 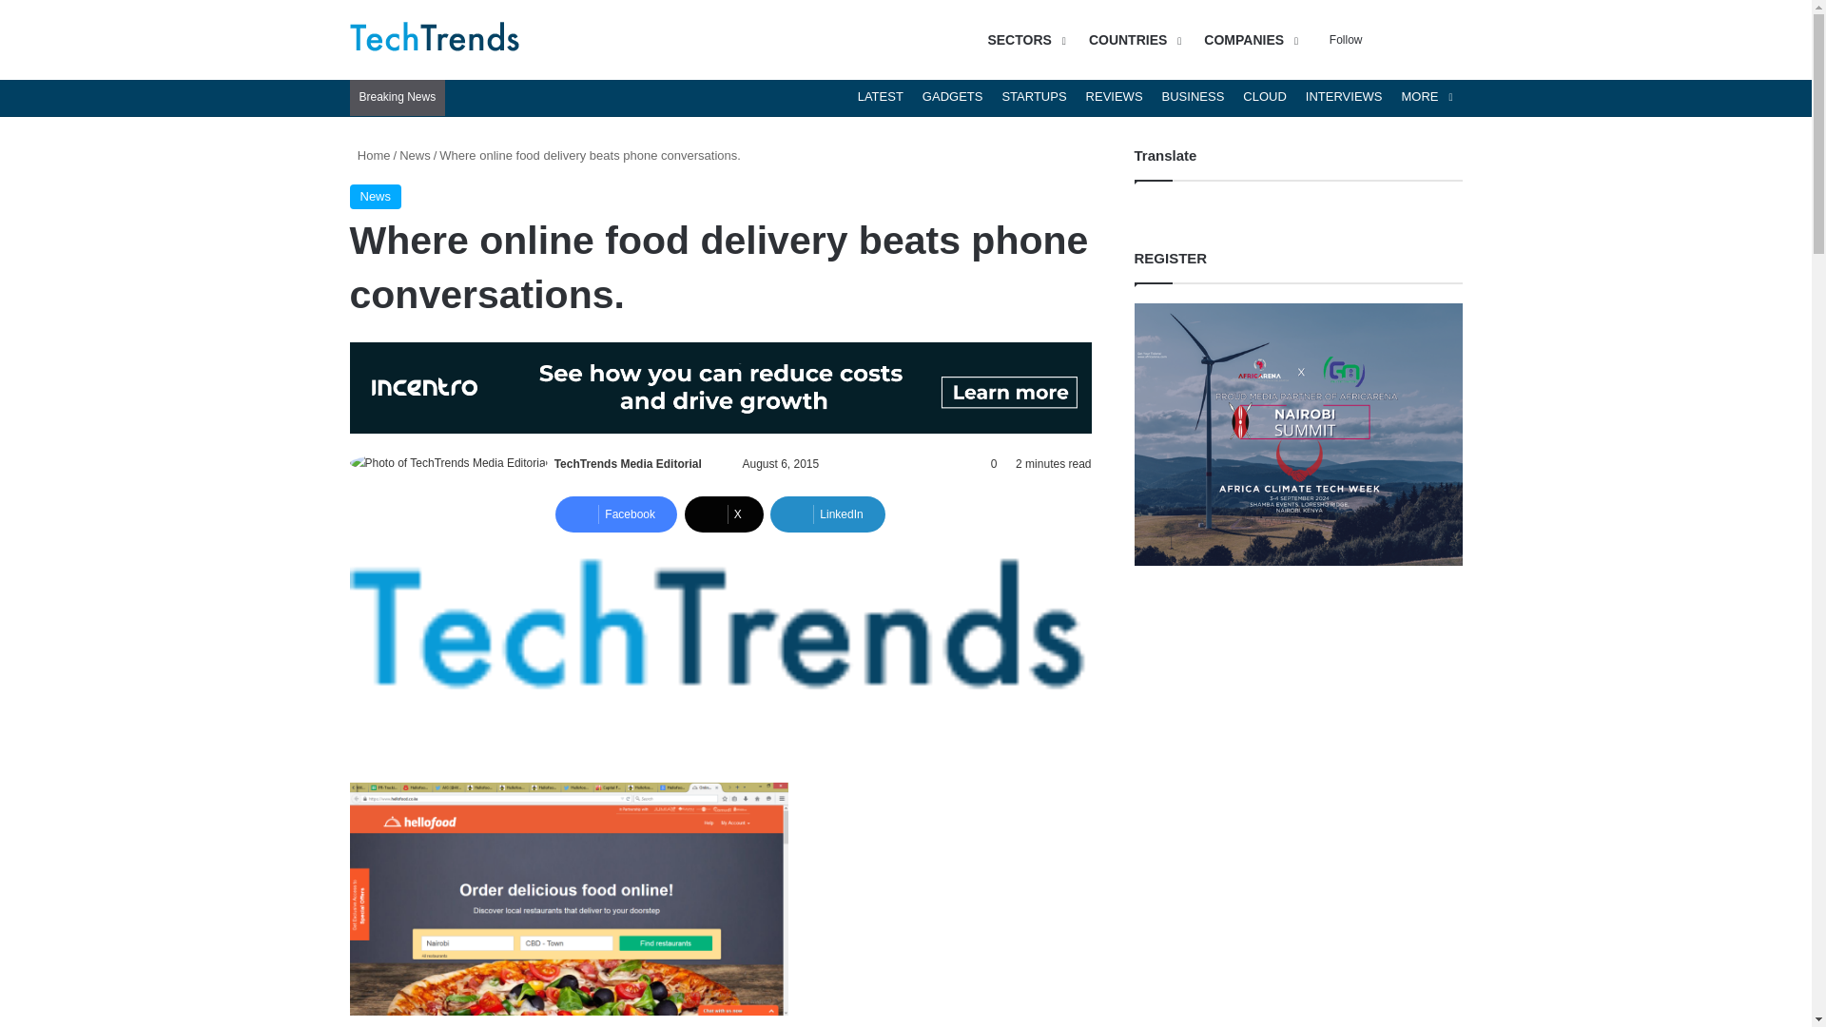 What do you see at coordinates (1132, 40) in the screenshot?
I see `COUNTRIES` at bounding box center [1132, 40].